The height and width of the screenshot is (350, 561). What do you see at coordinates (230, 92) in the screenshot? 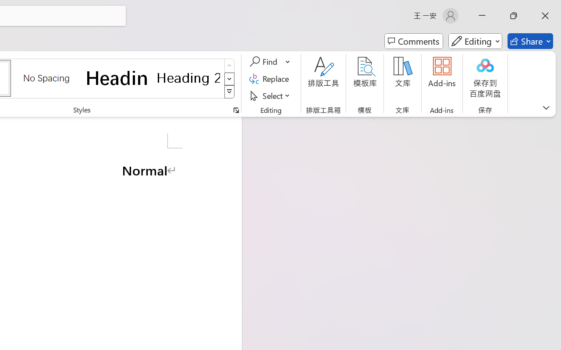
I see `Styles` at bounding box center [230, 92].